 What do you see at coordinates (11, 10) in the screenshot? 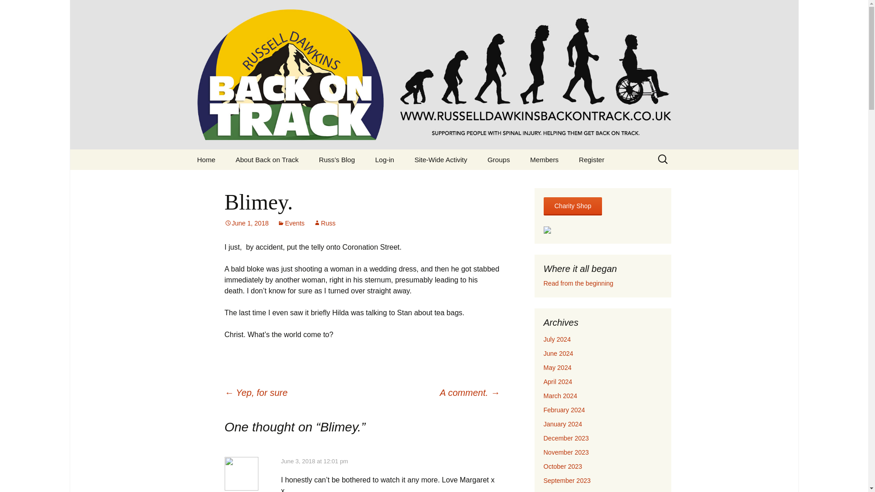
I see `Search` at bounding box center [11, 10].